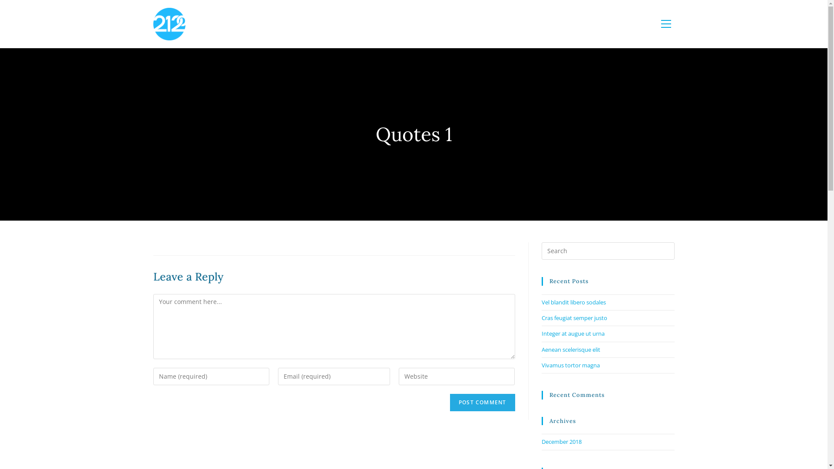 This screenshot has width=834, height=469. Describe the element at coordinates (574, 318) in the screenshot. I see `Cras feugiat semper justo` at that location.